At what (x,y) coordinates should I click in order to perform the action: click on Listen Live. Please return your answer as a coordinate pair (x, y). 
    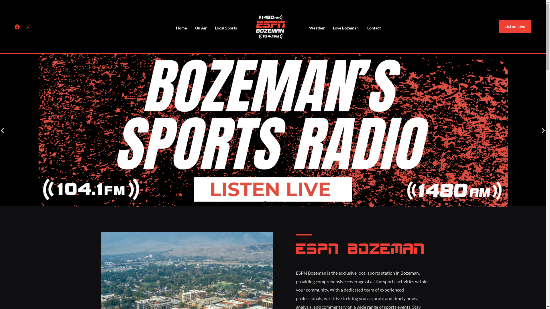
    Looking at the image, I should click on (515, 26).